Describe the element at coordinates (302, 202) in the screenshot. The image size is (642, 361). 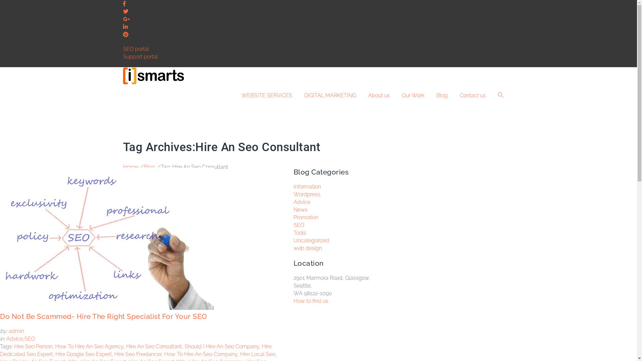
I see `Advice` at that location.